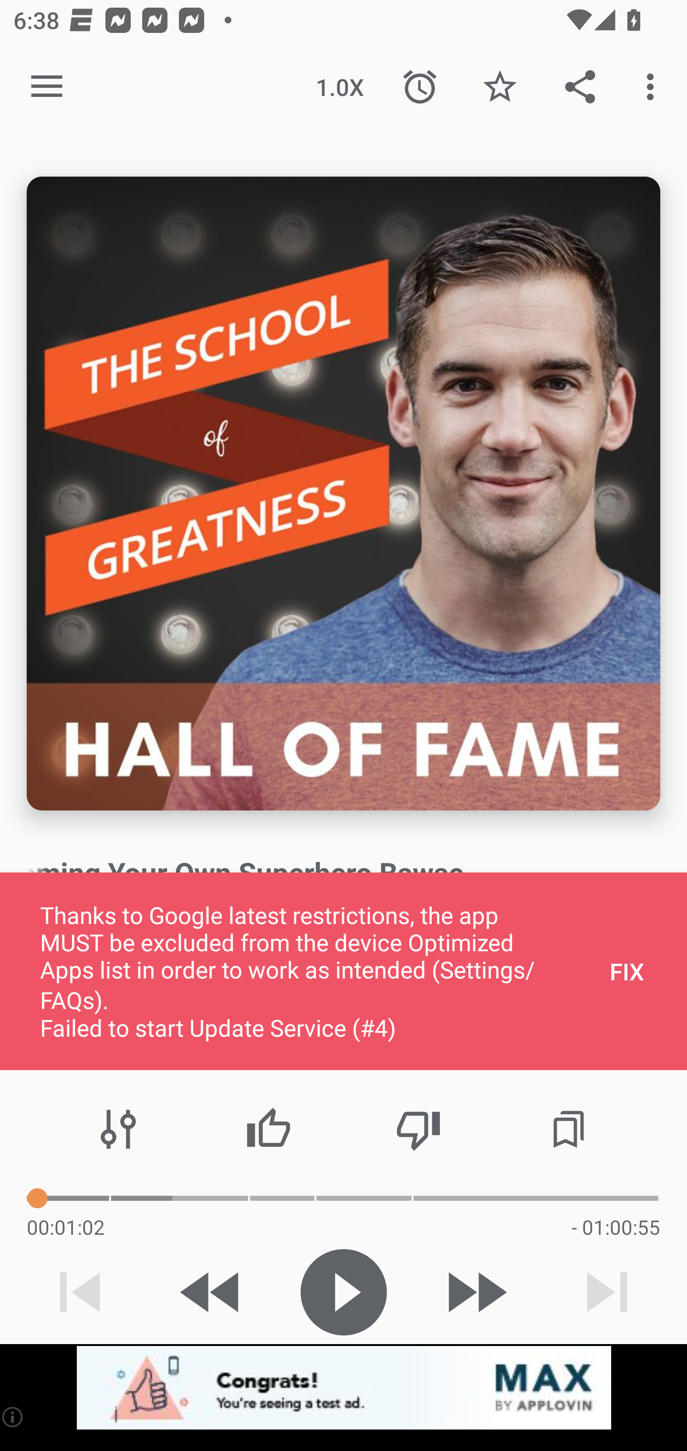  I want to click on FIX, so click(627, 971).